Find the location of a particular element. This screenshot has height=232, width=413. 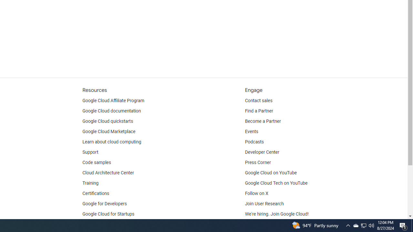

Join User Research is located at coordinates (265, 204).